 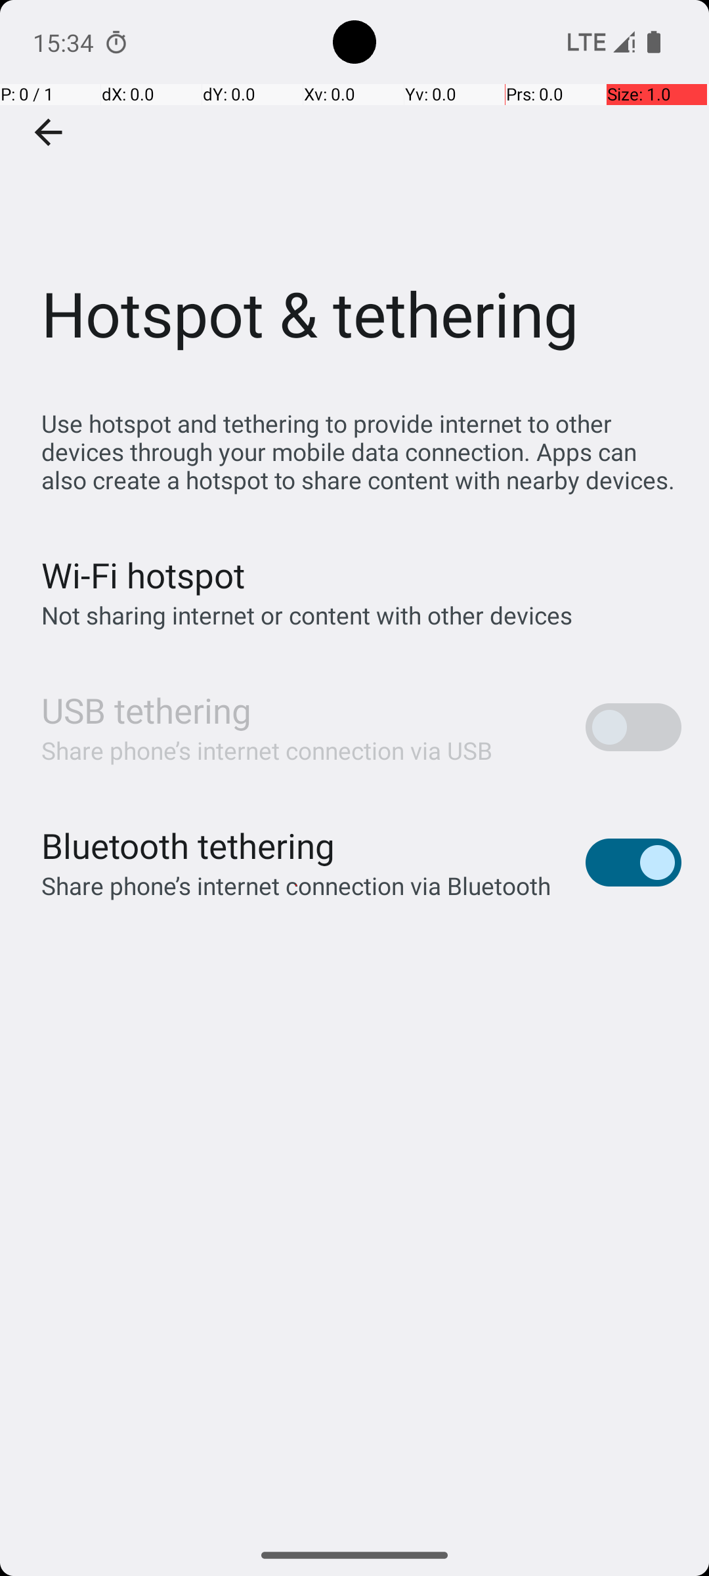 I want to click on Not sharing internet or content with other devices, so click(x=307, y=615).